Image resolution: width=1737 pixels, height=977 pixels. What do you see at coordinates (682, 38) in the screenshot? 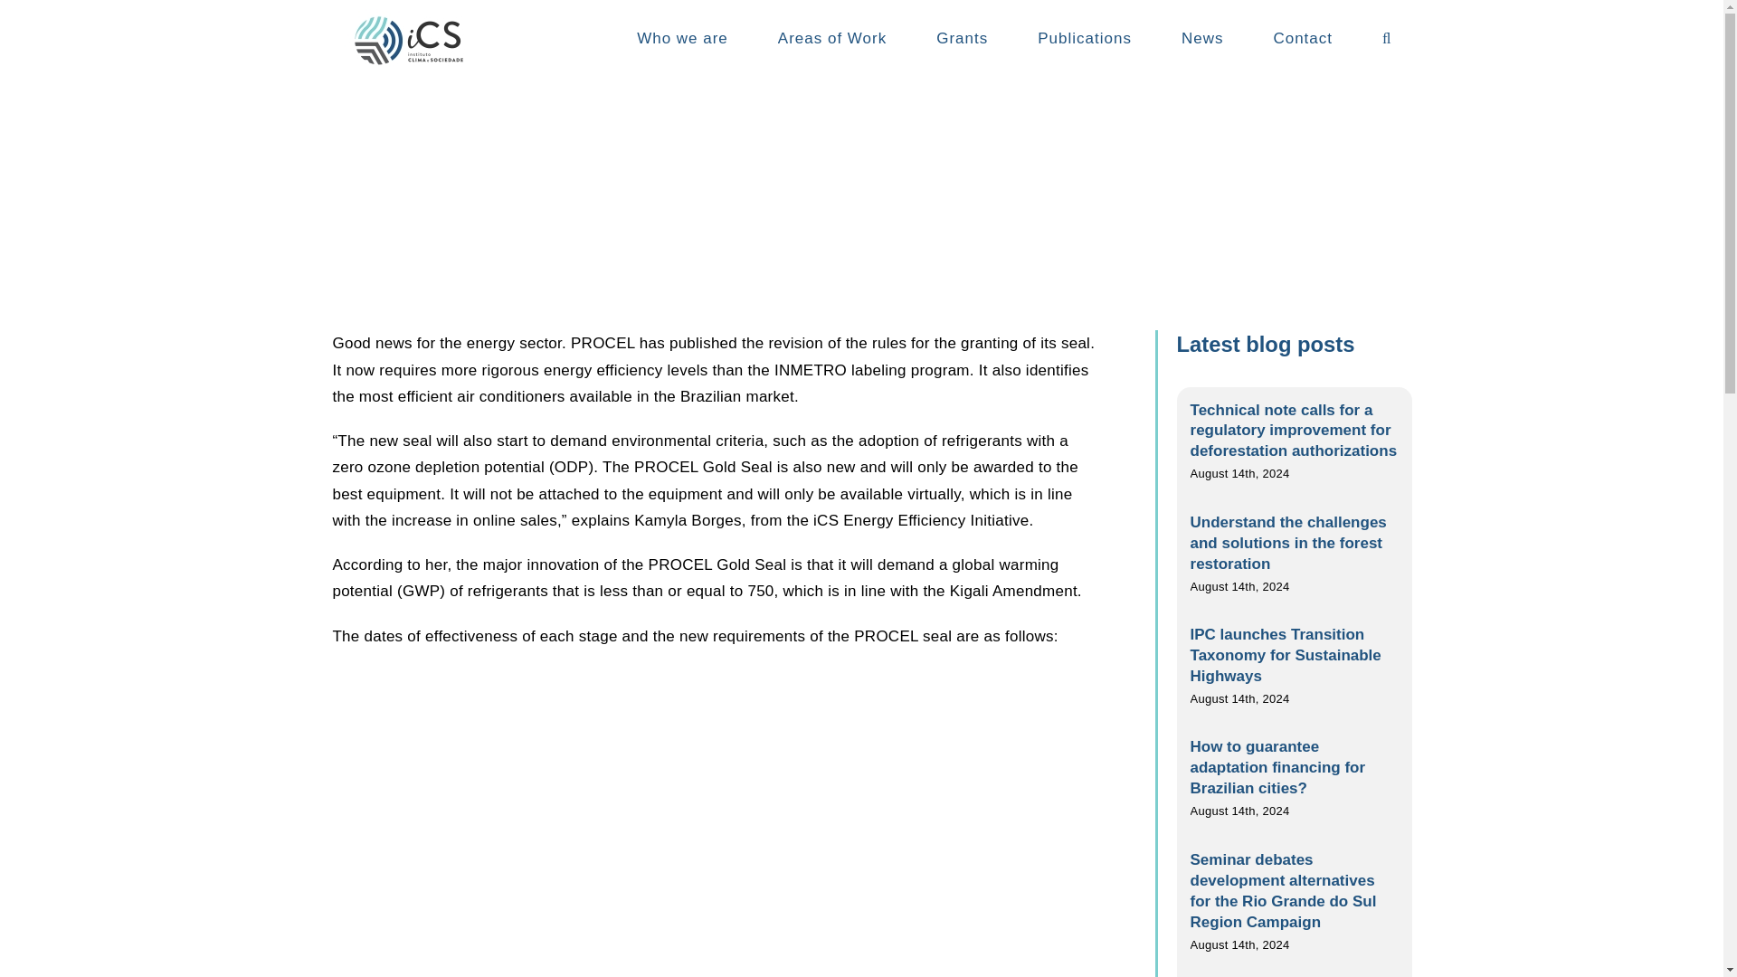
I see `Who we are` at bounding box center [682, 38].